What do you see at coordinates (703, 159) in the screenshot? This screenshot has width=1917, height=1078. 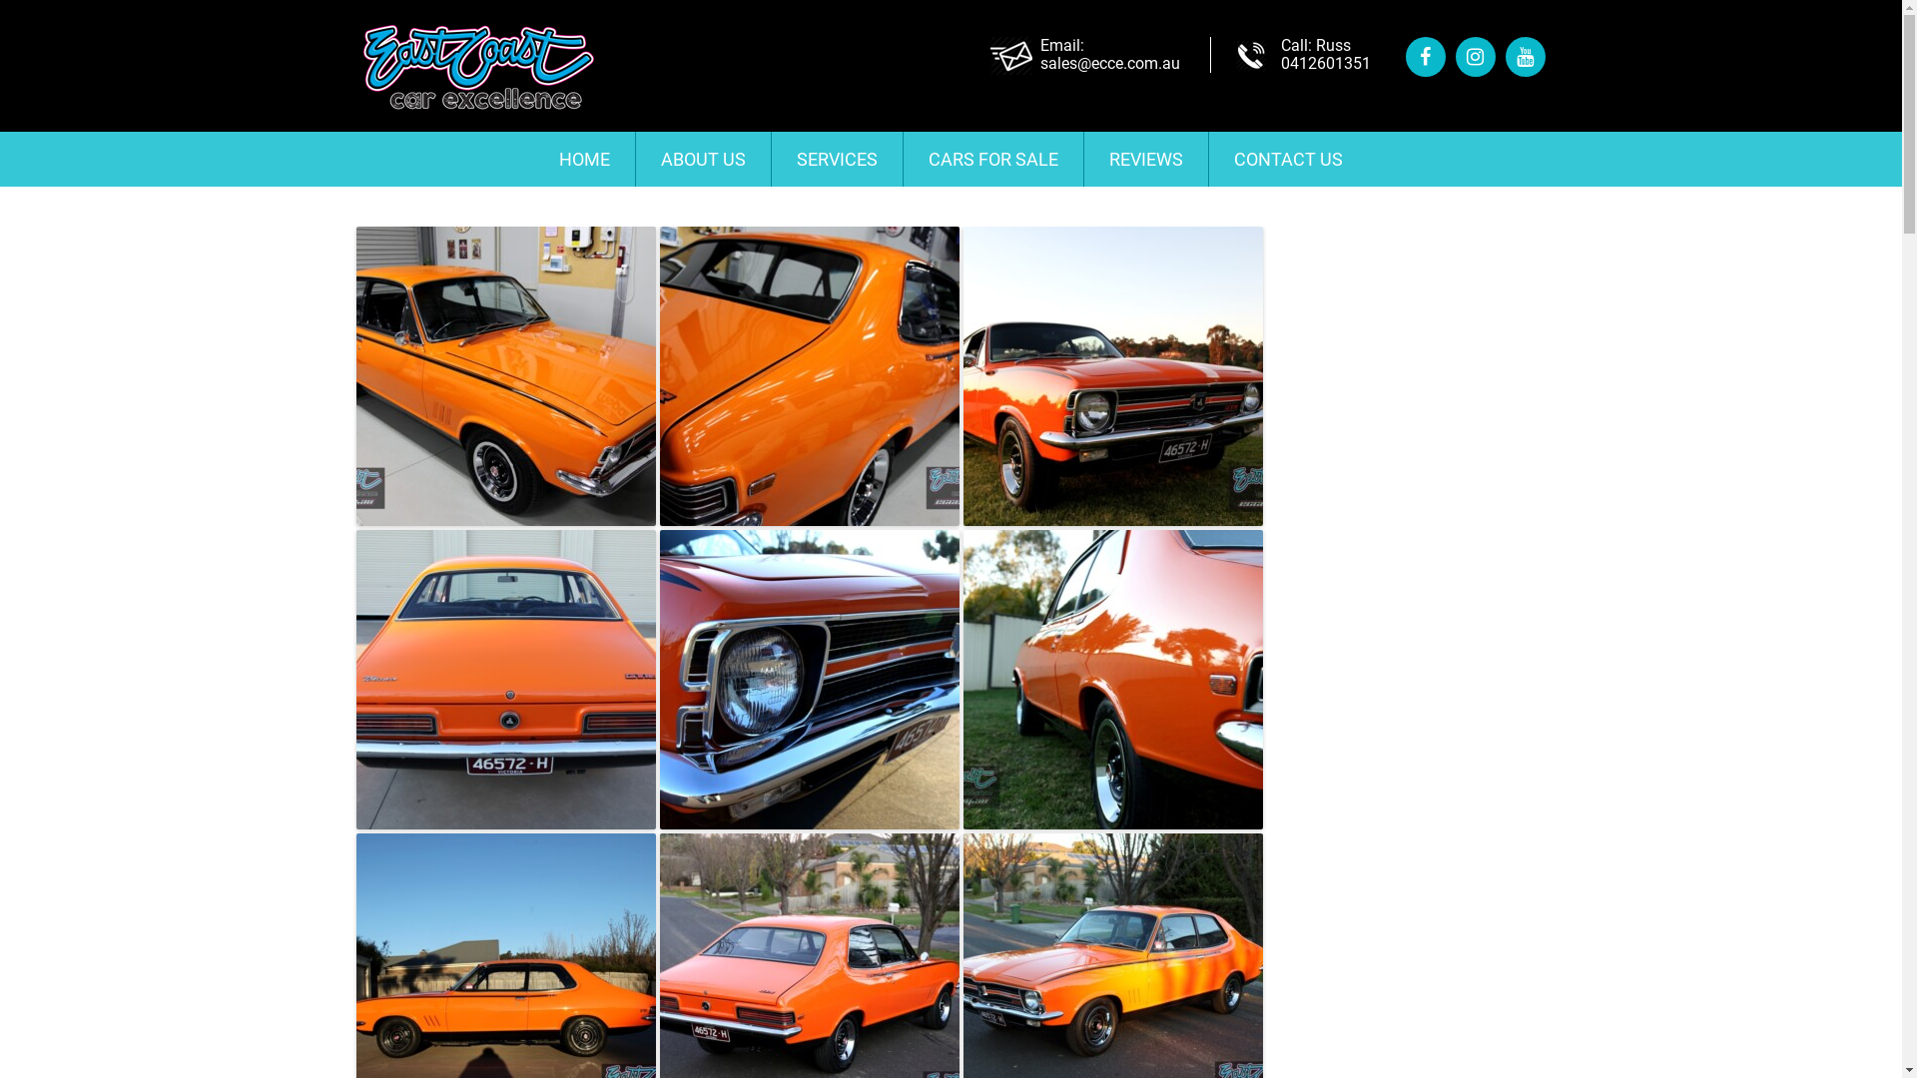 I see `ABOUT US` at bounding box center [703, 159].